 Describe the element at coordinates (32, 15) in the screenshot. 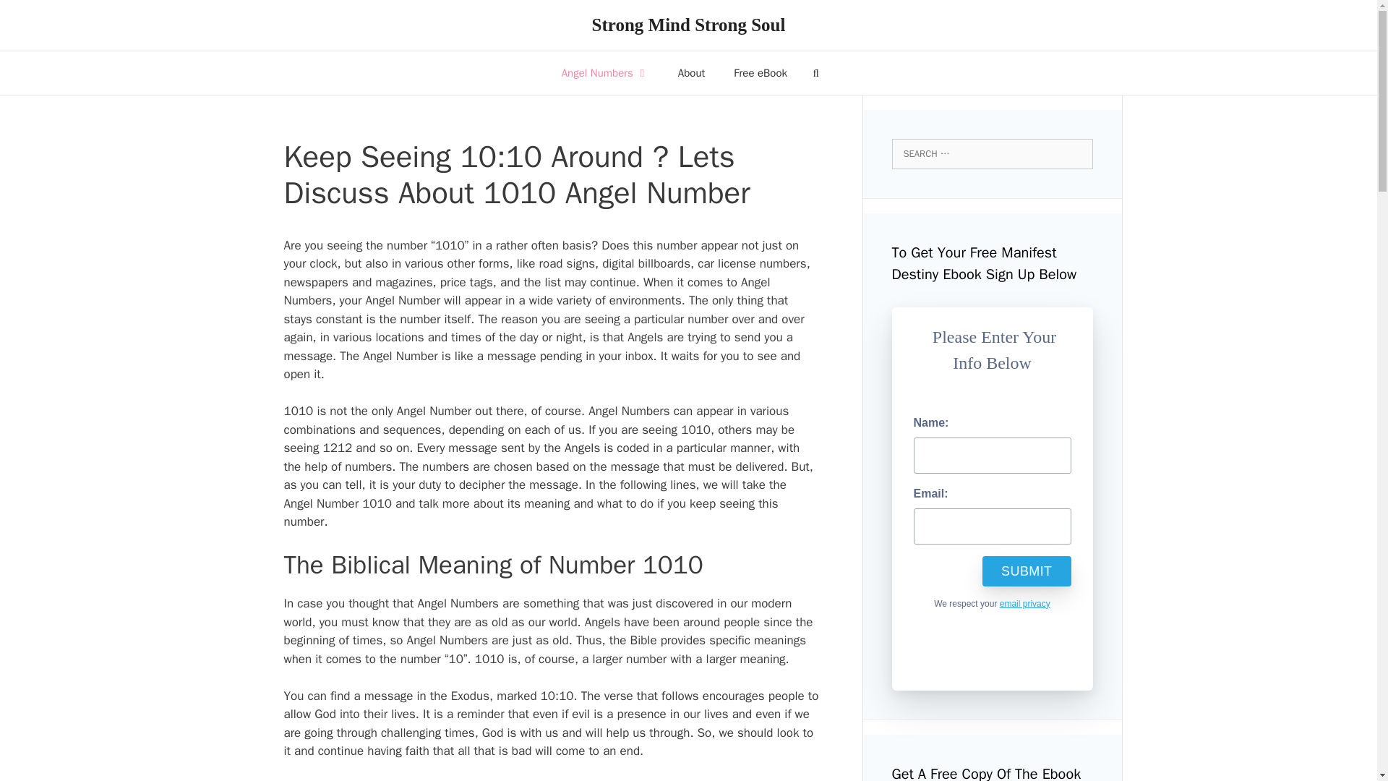

I see `Search` at that location.